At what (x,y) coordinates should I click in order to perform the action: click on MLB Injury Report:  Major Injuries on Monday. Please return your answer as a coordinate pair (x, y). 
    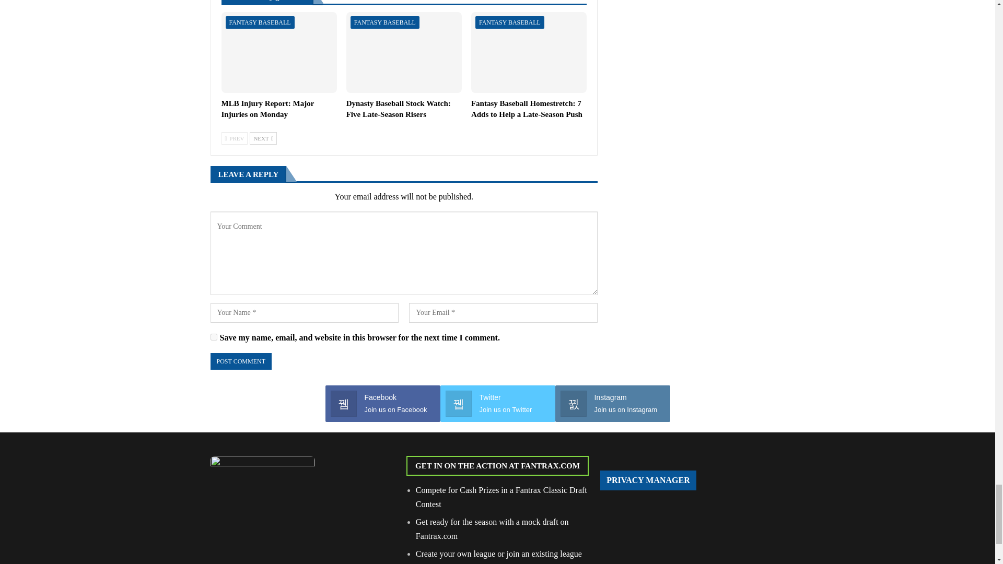
    Looking at the image, I should click on (268, 109).